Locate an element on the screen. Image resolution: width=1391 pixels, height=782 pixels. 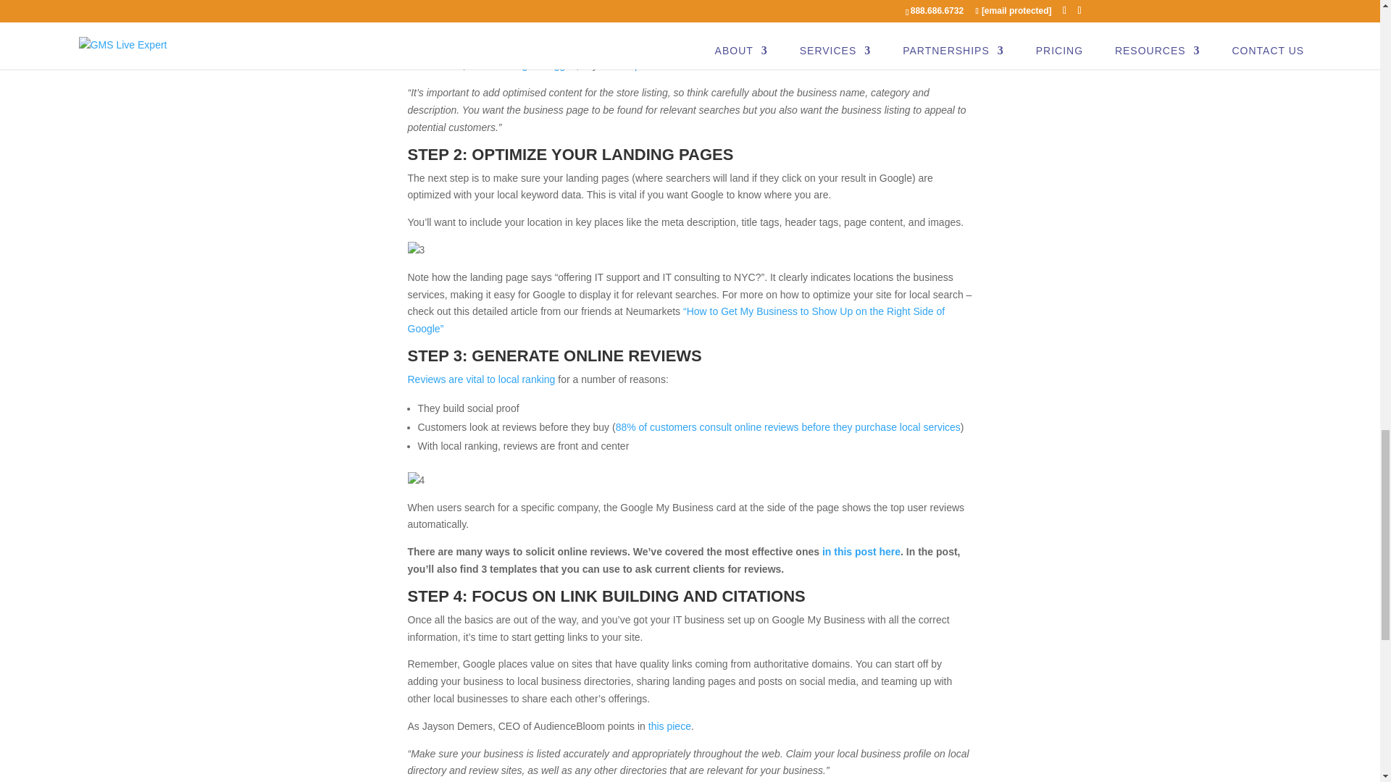
Reviews are vital to local ranking is located at coordinates (481, 379).